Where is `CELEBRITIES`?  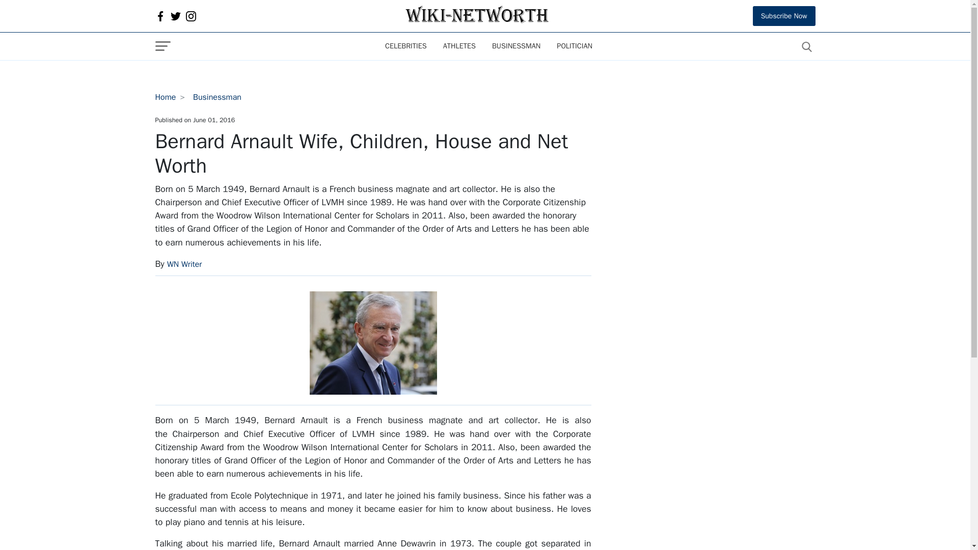
CELEBRITIES is located at coordinates (405, 46).